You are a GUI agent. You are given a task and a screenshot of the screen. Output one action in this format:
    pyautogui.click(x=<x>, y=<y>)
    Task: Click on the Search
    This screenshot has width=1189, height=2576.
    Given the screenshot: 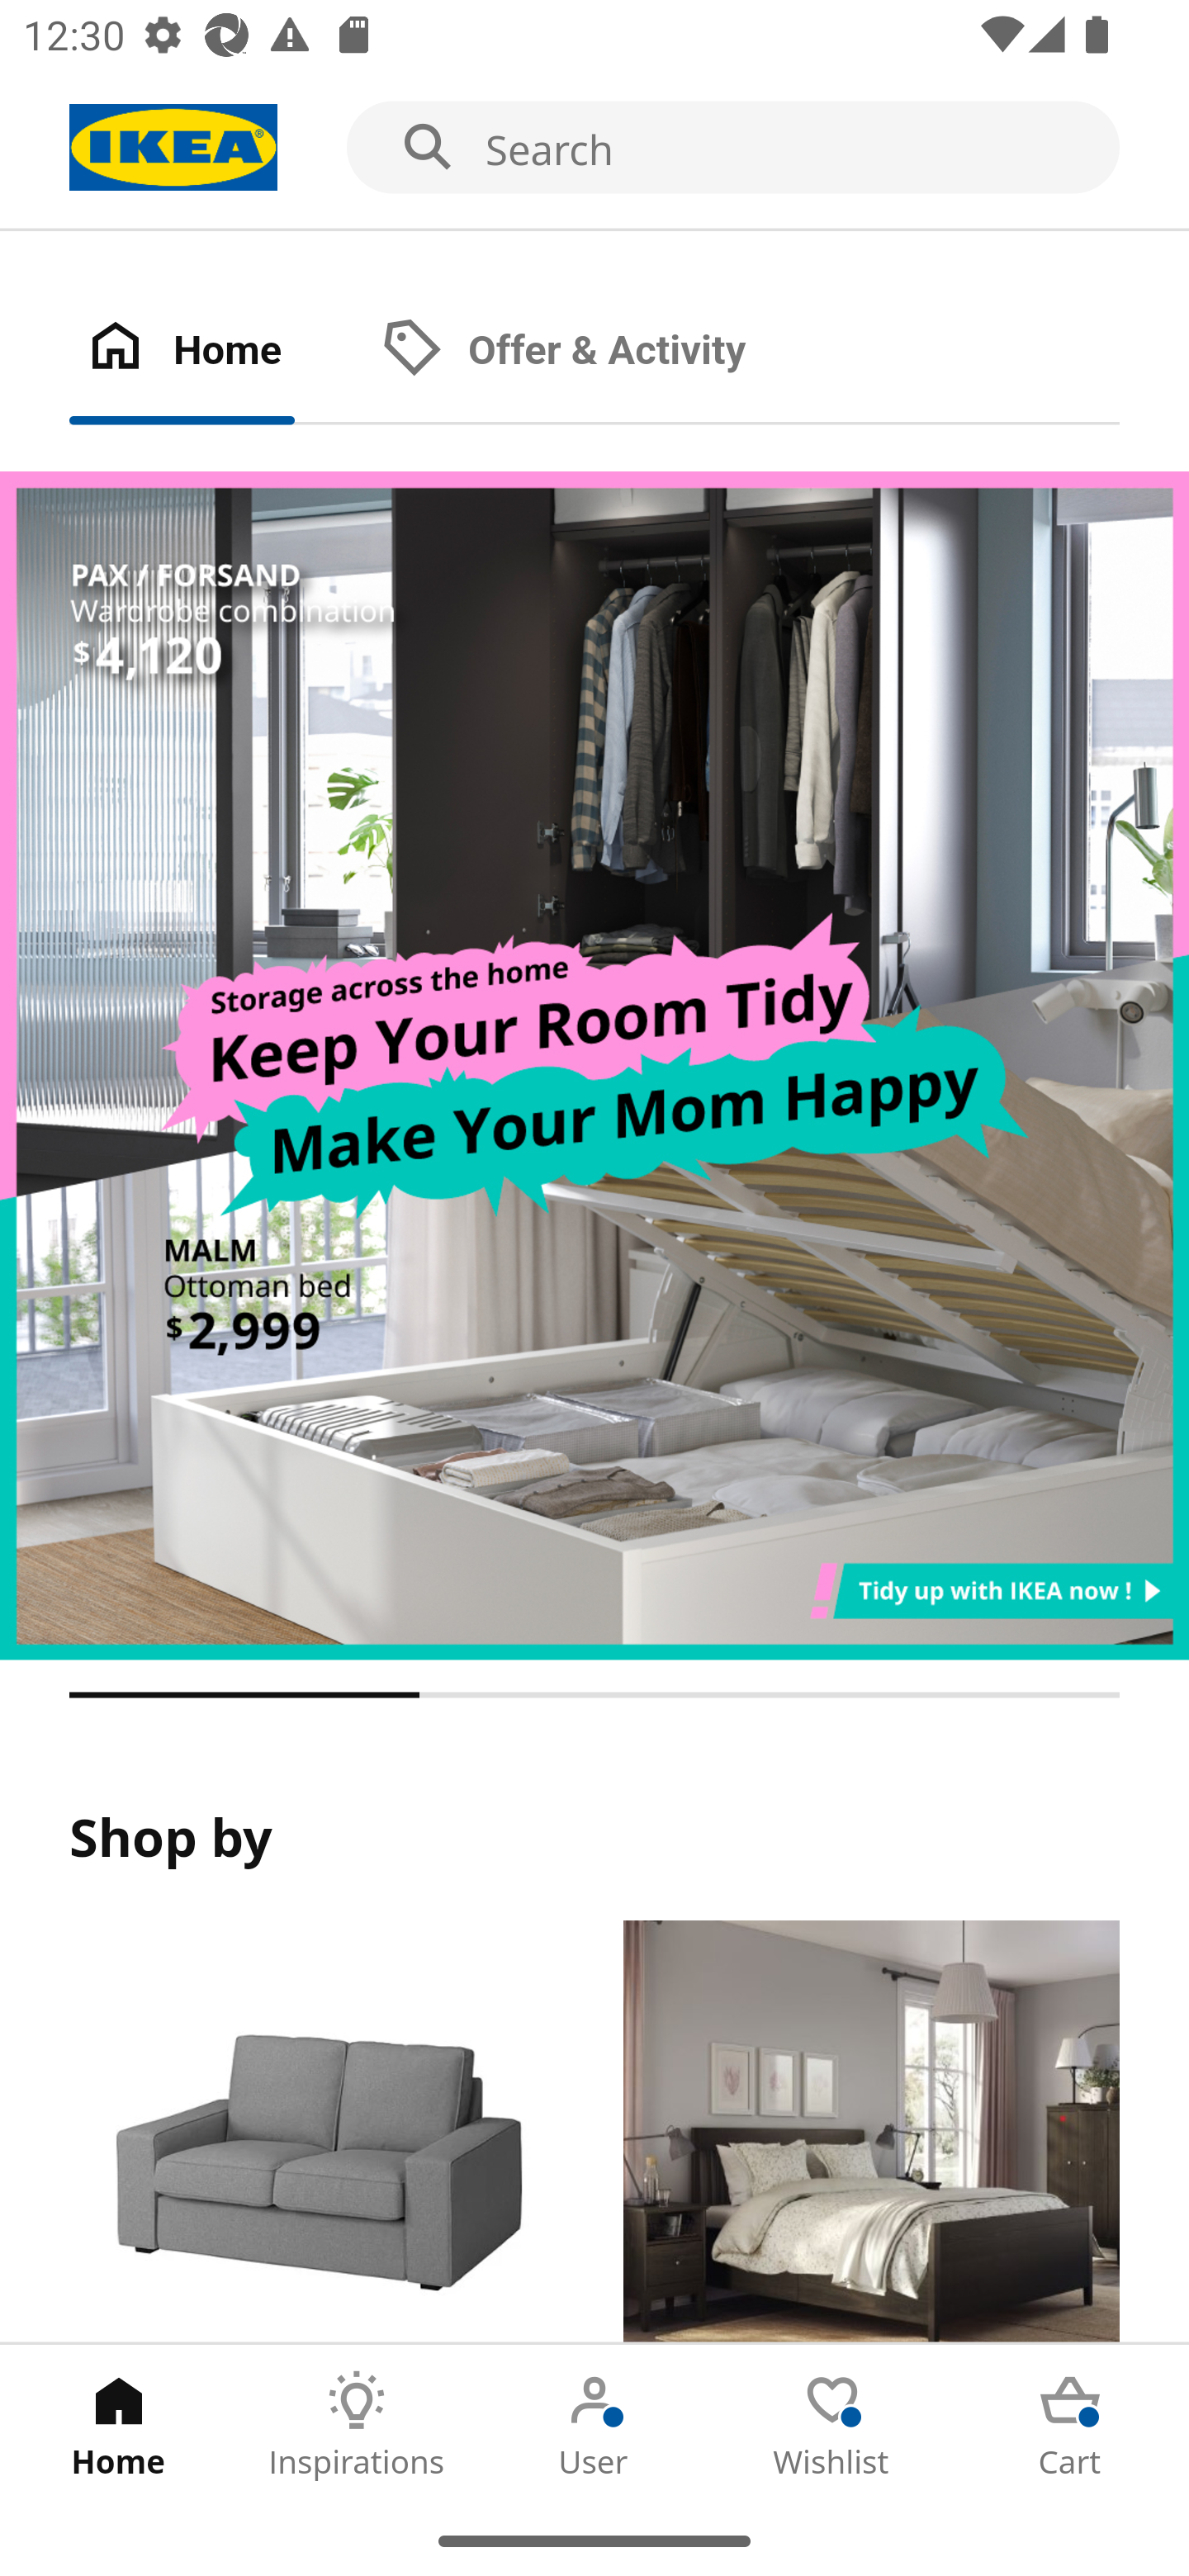 What is the action you would take?
    pyautogui.click(x=594, y=149)
    